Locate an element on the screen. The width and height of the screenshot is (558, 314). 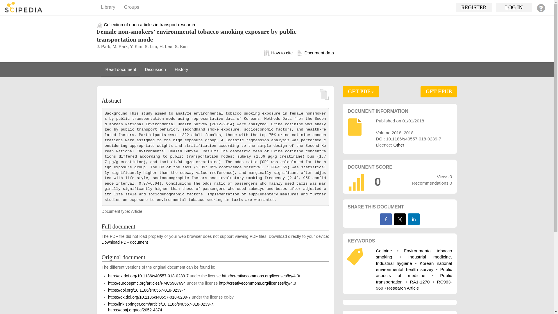
Groups is located at coordinates (131, 8).